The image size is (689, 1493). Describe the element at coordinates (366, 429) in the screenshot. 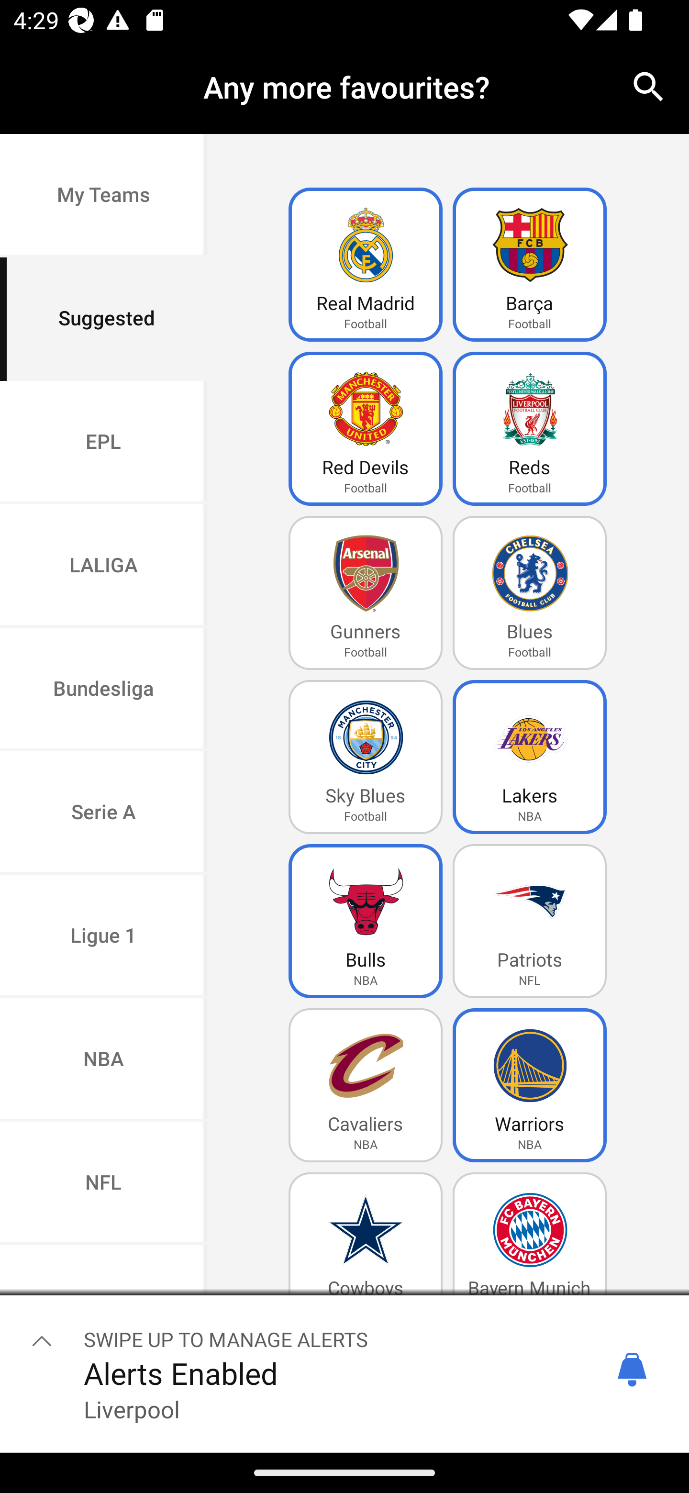

I see `Red Devils Red DevilsSelected Football` at that location.